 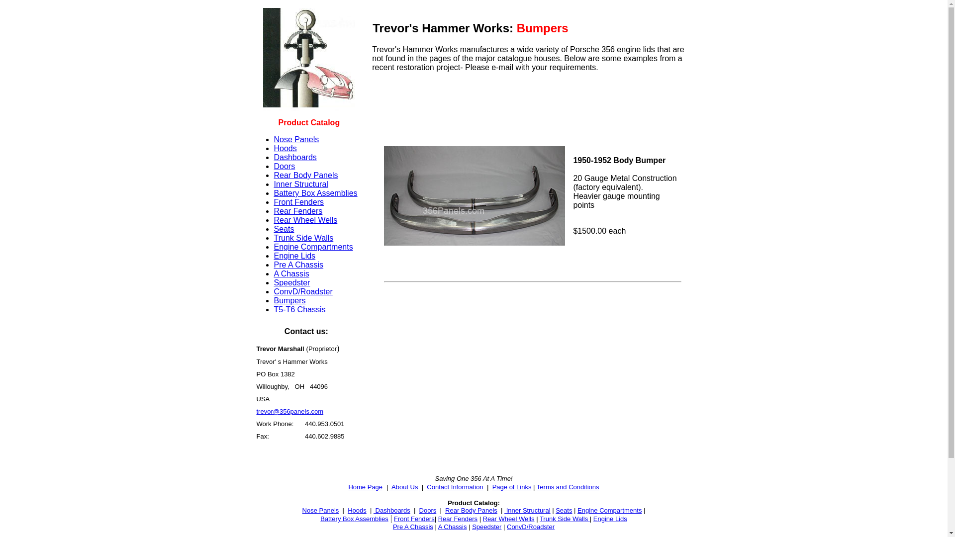 What do you see at coordinates (298, 211) in the screenshot?
I see `Rear Fenders` at bounding box center [298, 211].